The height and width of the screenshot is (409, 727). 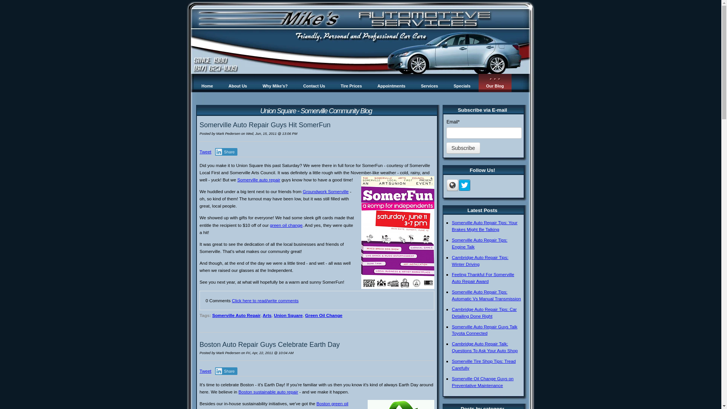 I want to click on Boston sustainable auto repair, so click(x=268, y=392).